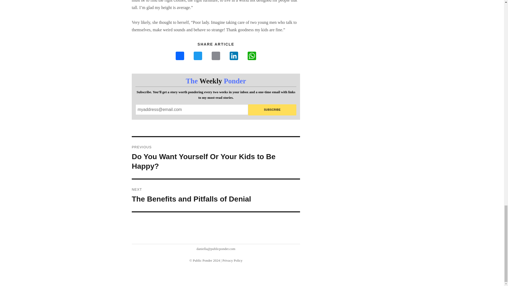 The height and width of the screenshot is (286, 508). Describe the element at coordinates (234, 57) in the screenshot. I see `LinkedIn` at that location.